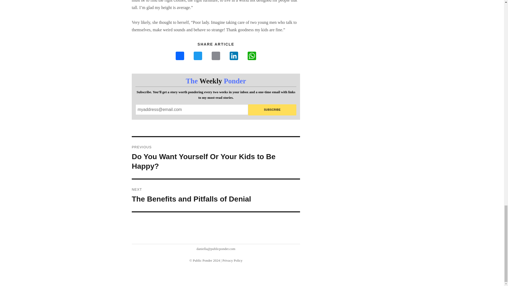 The height and width of the screenshot is (286, 508). Describe the element at coordinates (234, 57) in the screenshot. I see `LinkedIn` at that location.